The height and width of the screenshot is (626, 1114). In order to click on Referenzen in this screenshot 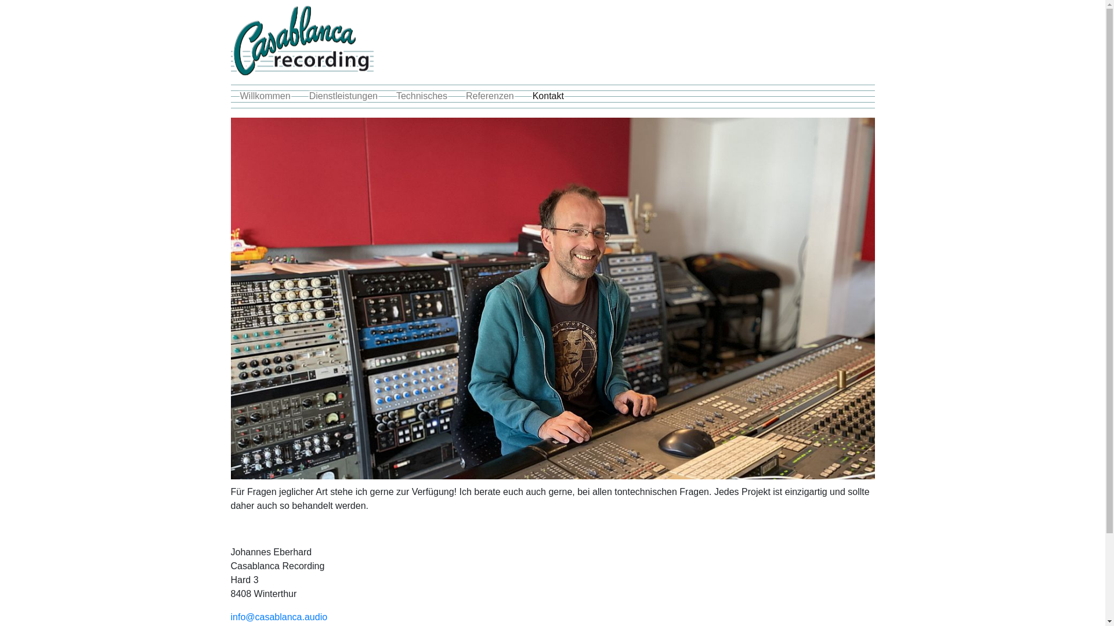, I will do `click(490, 96)`.